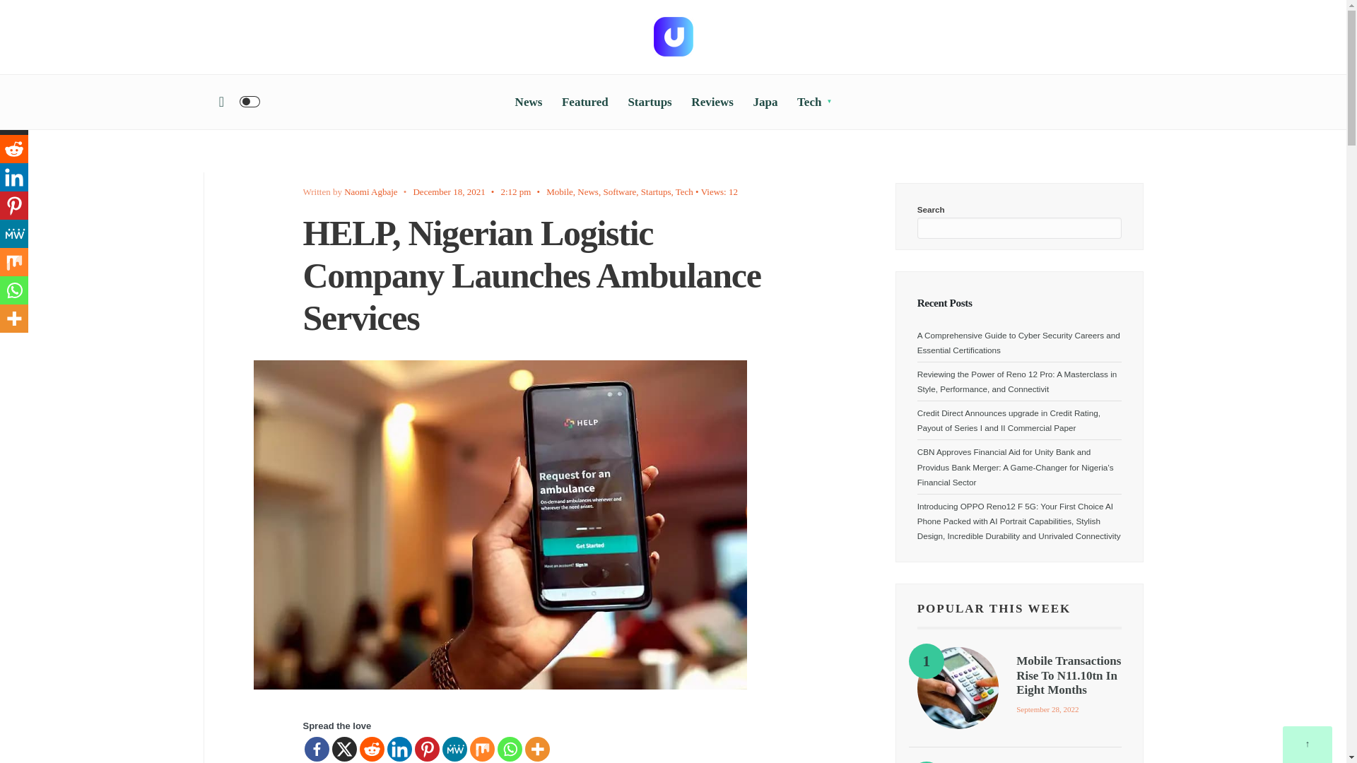 This screenshot has width=1357, height=763. Describe the element at coordinates (684, 191) in the screenshot. I see `Tech` at that location.